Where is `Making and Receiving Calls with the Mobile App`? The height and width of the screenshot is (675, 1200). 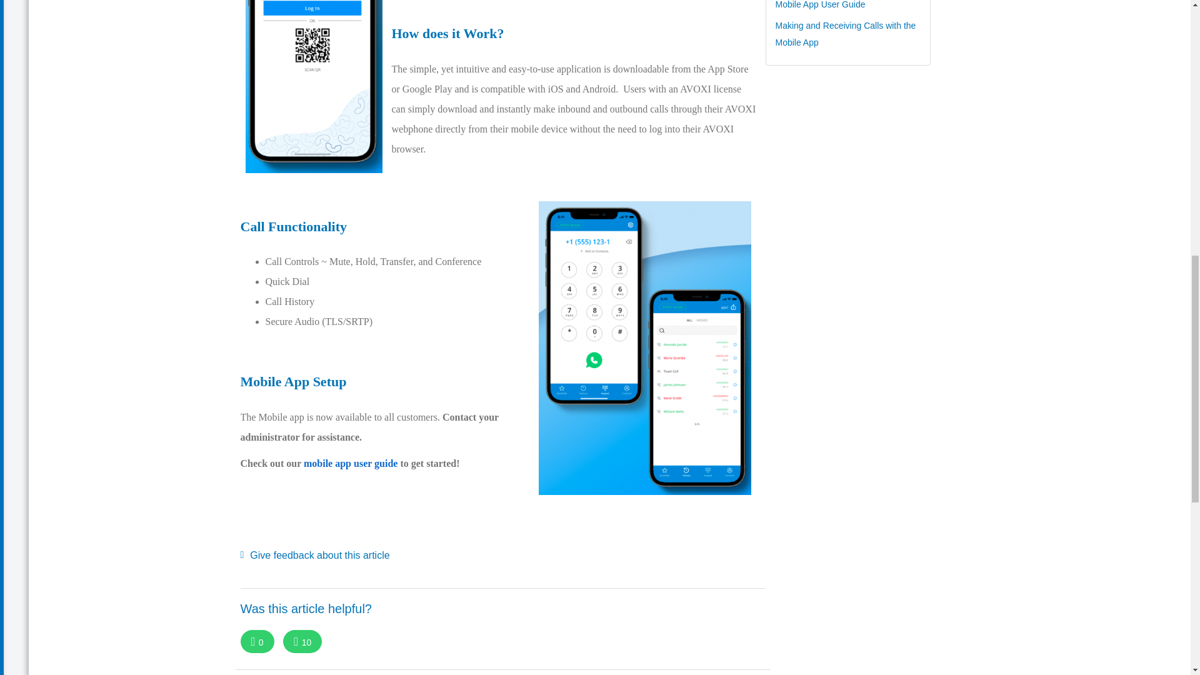 Making and Receiving Calls with the Mobile App is located at coordinates (845, 34).